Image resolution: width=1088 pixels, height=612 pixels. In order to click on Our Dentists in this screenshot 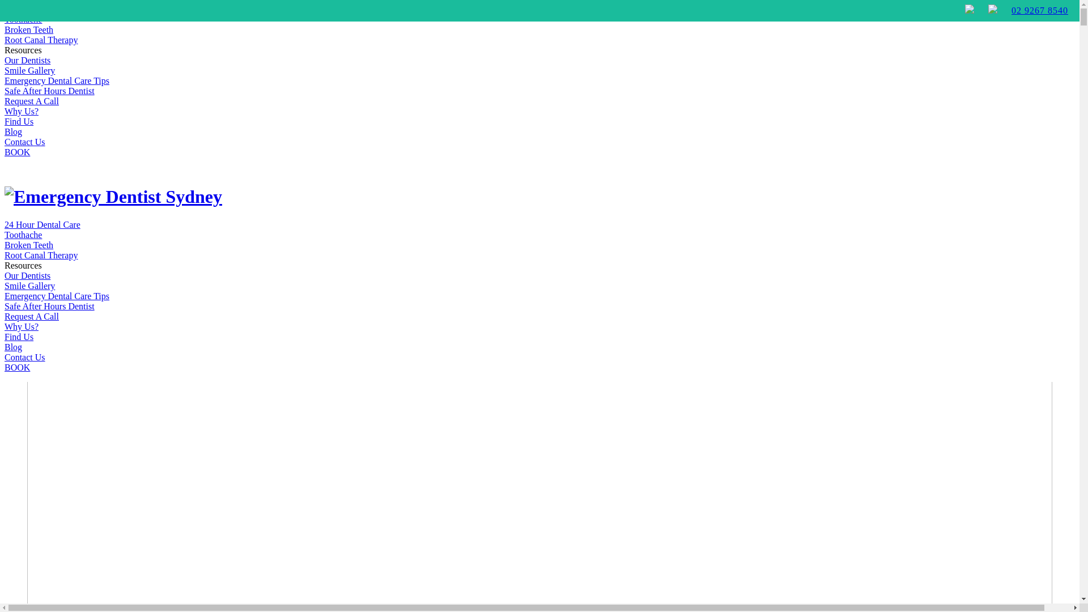, I will do `click(27, 60)`.